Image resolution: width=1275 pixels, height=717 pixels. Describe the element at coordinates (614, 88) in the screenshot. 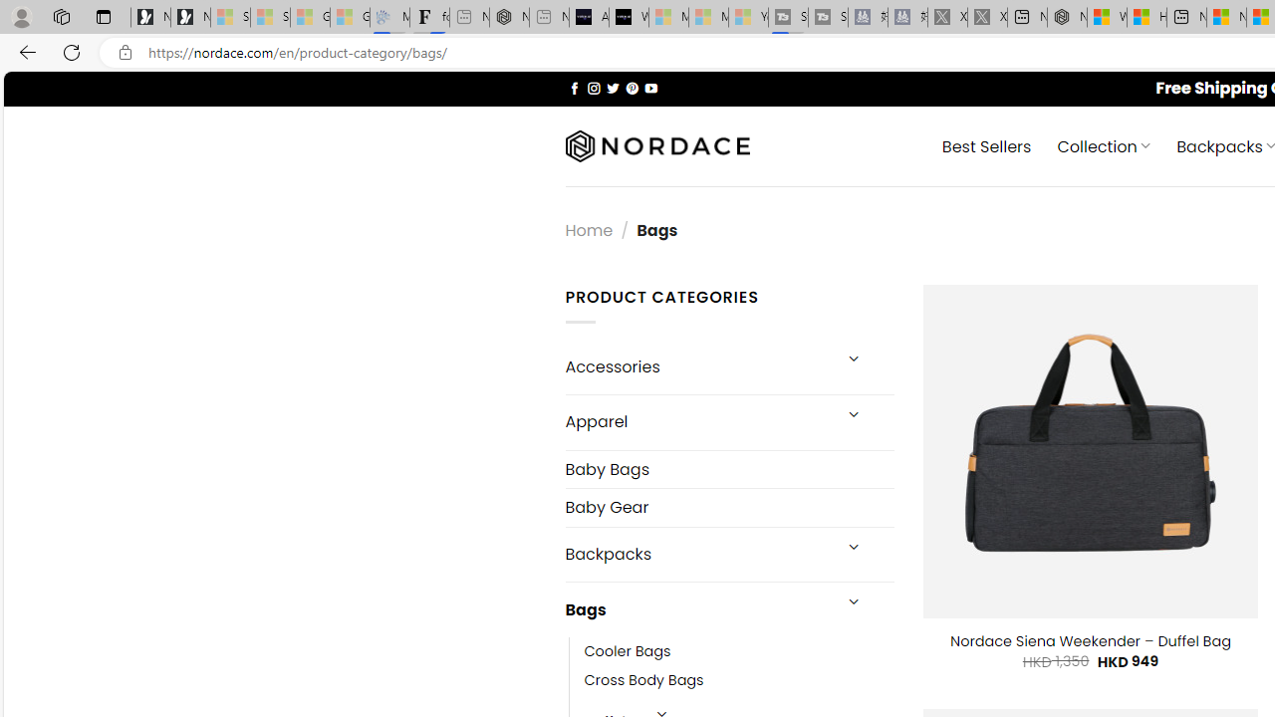

I see `Follow on Twitter` at that location.